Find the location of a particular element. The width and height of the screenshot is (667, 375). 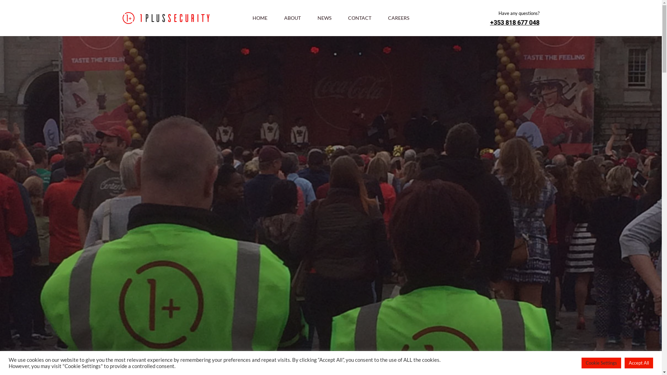

NEWS is located at coordinates (324, 18).